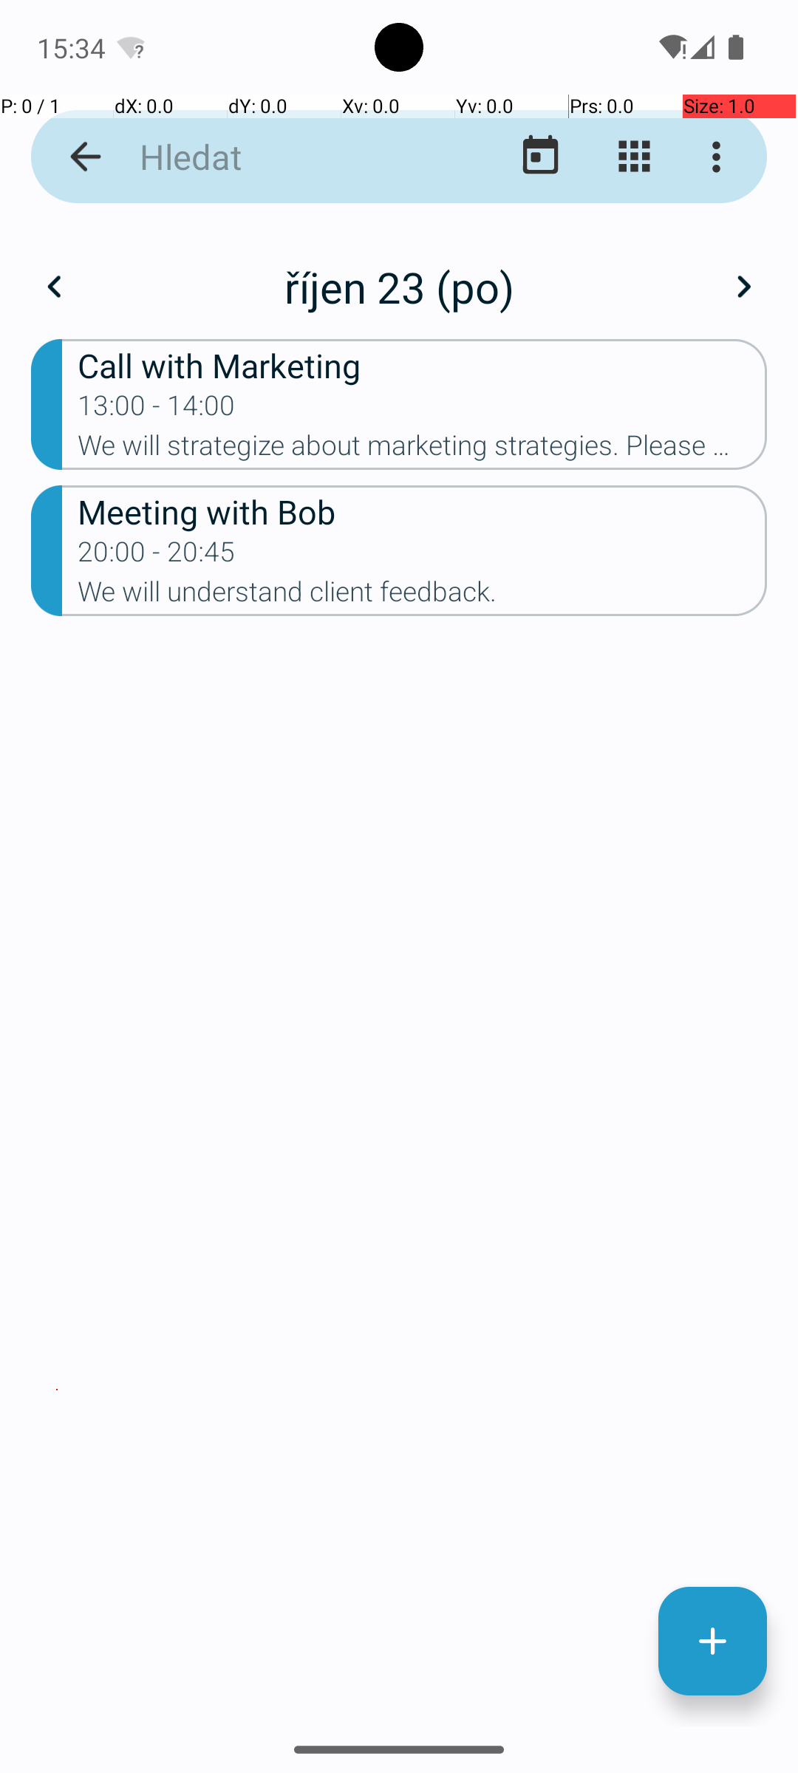 This screenshot has height=1773, width=798. Describe the element at coordinates (285, 157) in the screenshot. I see `Hledat` at that location.